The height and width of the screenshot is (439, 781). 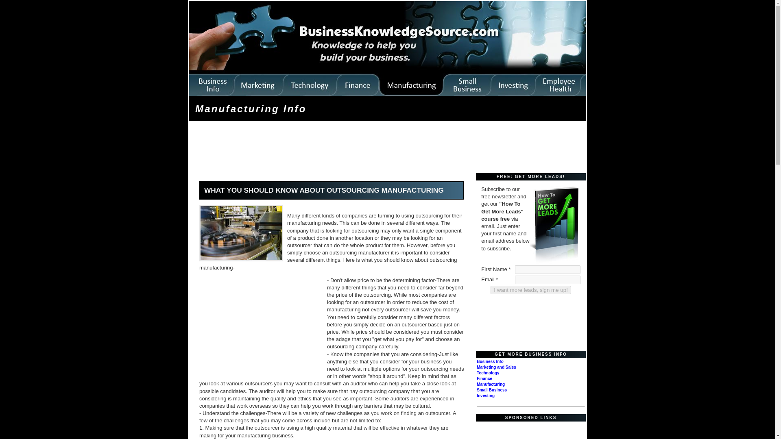 What do you see at coordinates (491, 384) in the screenshot?
I see `Manufacturing` at bounding box center [491, 384].